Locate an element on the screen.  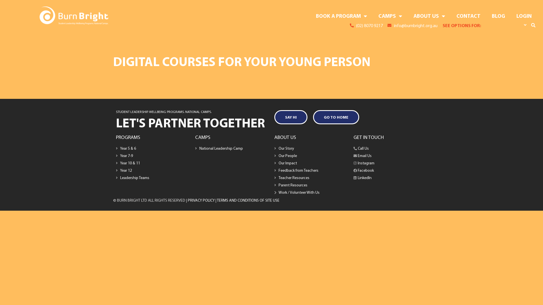
Facebook is located at coordinates (390, 171).